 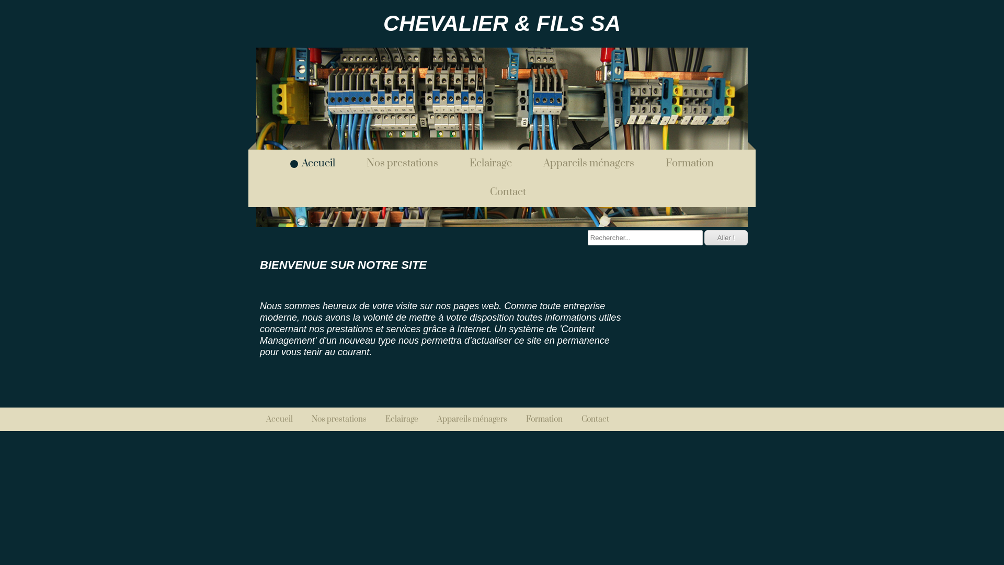 I want to click on Contact, so click(x=502, y=193).